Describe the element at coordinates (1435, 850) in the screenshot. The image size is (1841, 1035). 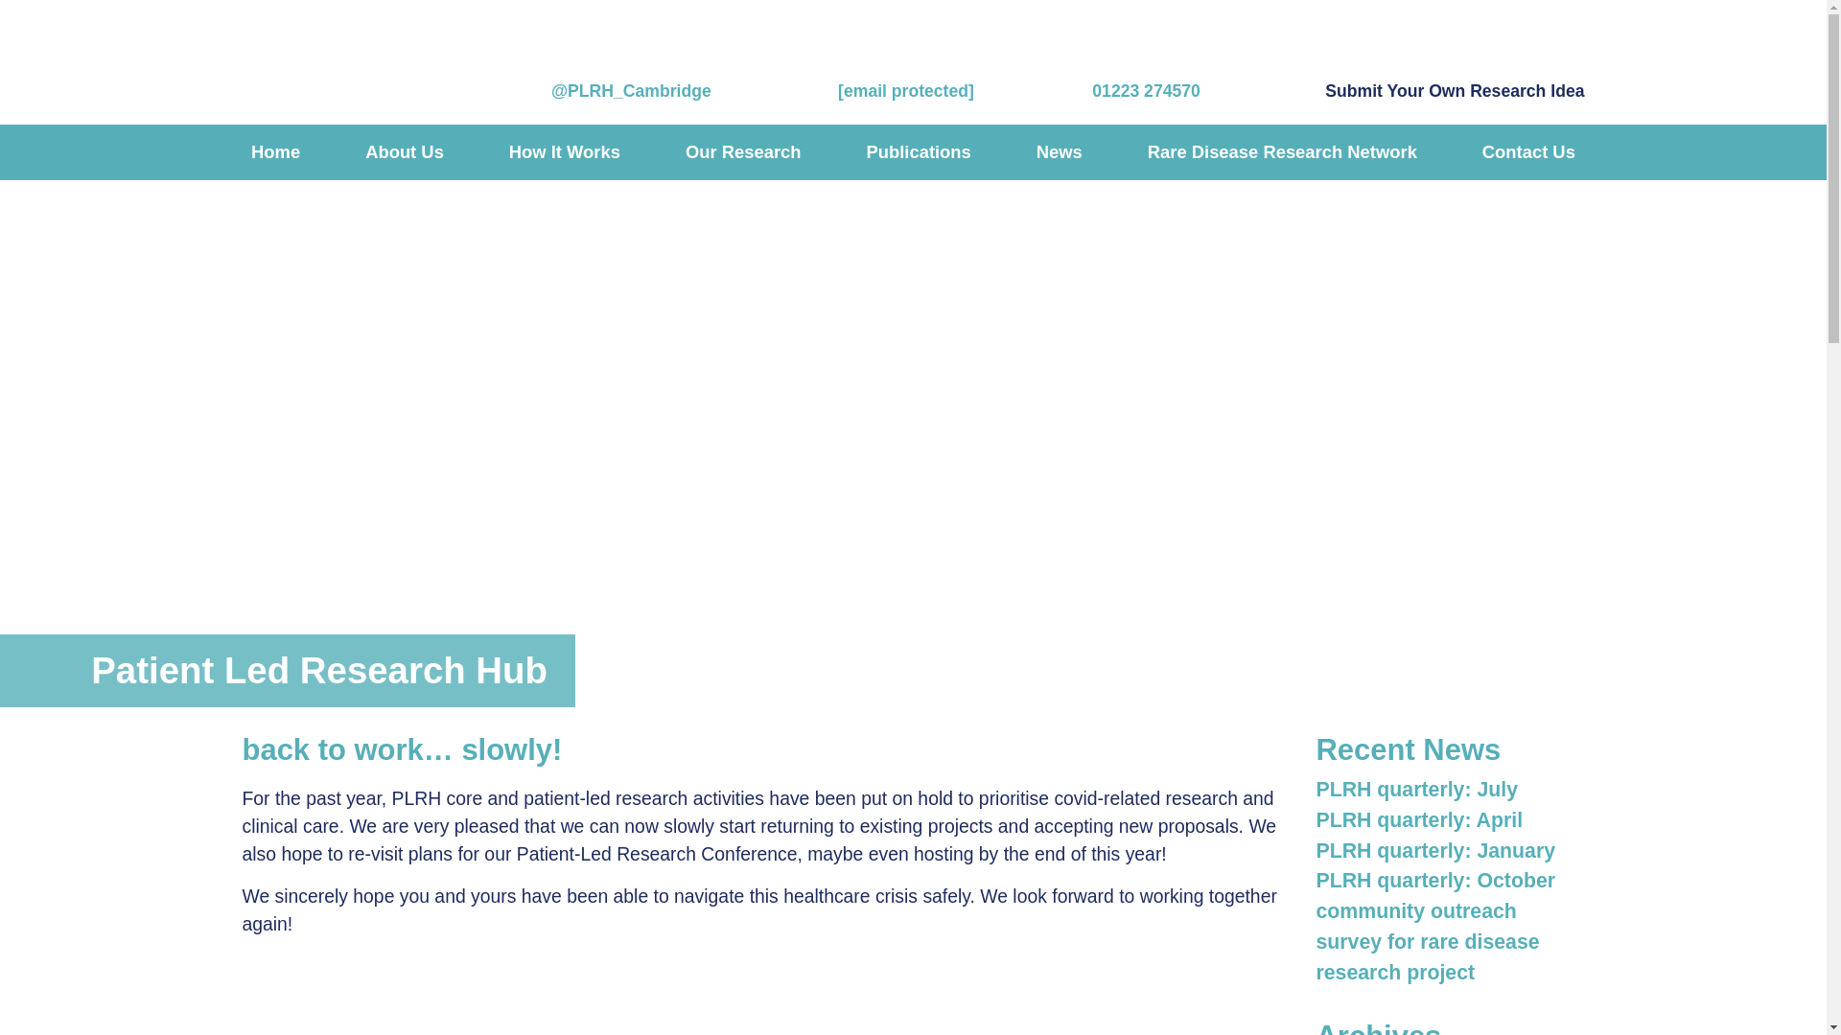
I see `PLRH quarterly: January` at that location.